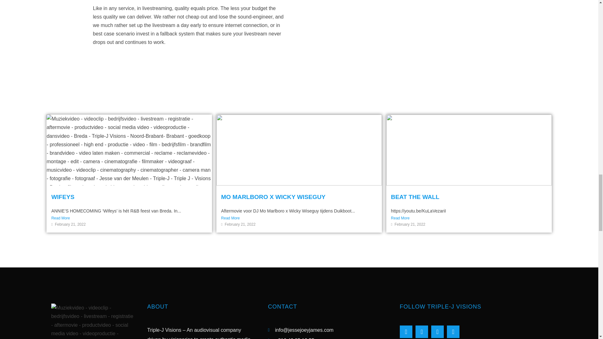  What do you see at coordinates (63, 197) in the screenshot?
I see `WIFEYS` at bounding box center [63, 197].